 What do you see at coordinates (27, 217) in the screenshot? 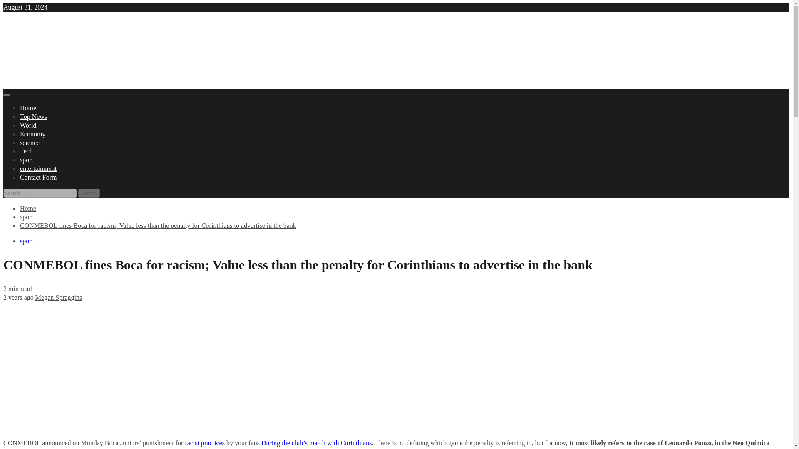
I see `sport` at bounding box center [27, 217].